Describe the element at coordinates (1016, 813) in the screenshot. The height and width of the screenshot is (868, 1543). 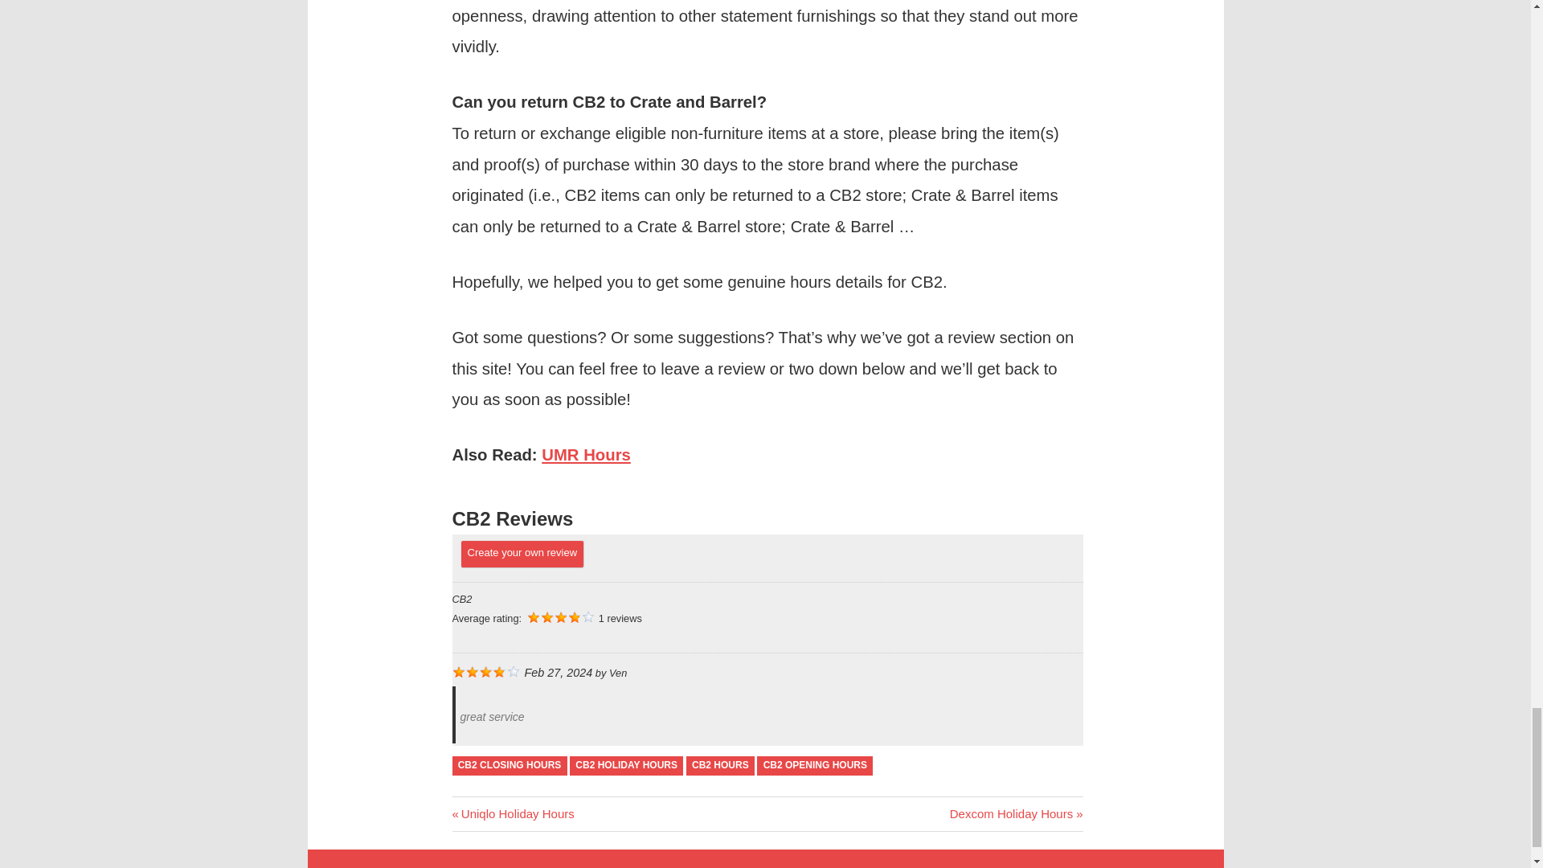
I see `CB2 OPENING HOURS` at that location.